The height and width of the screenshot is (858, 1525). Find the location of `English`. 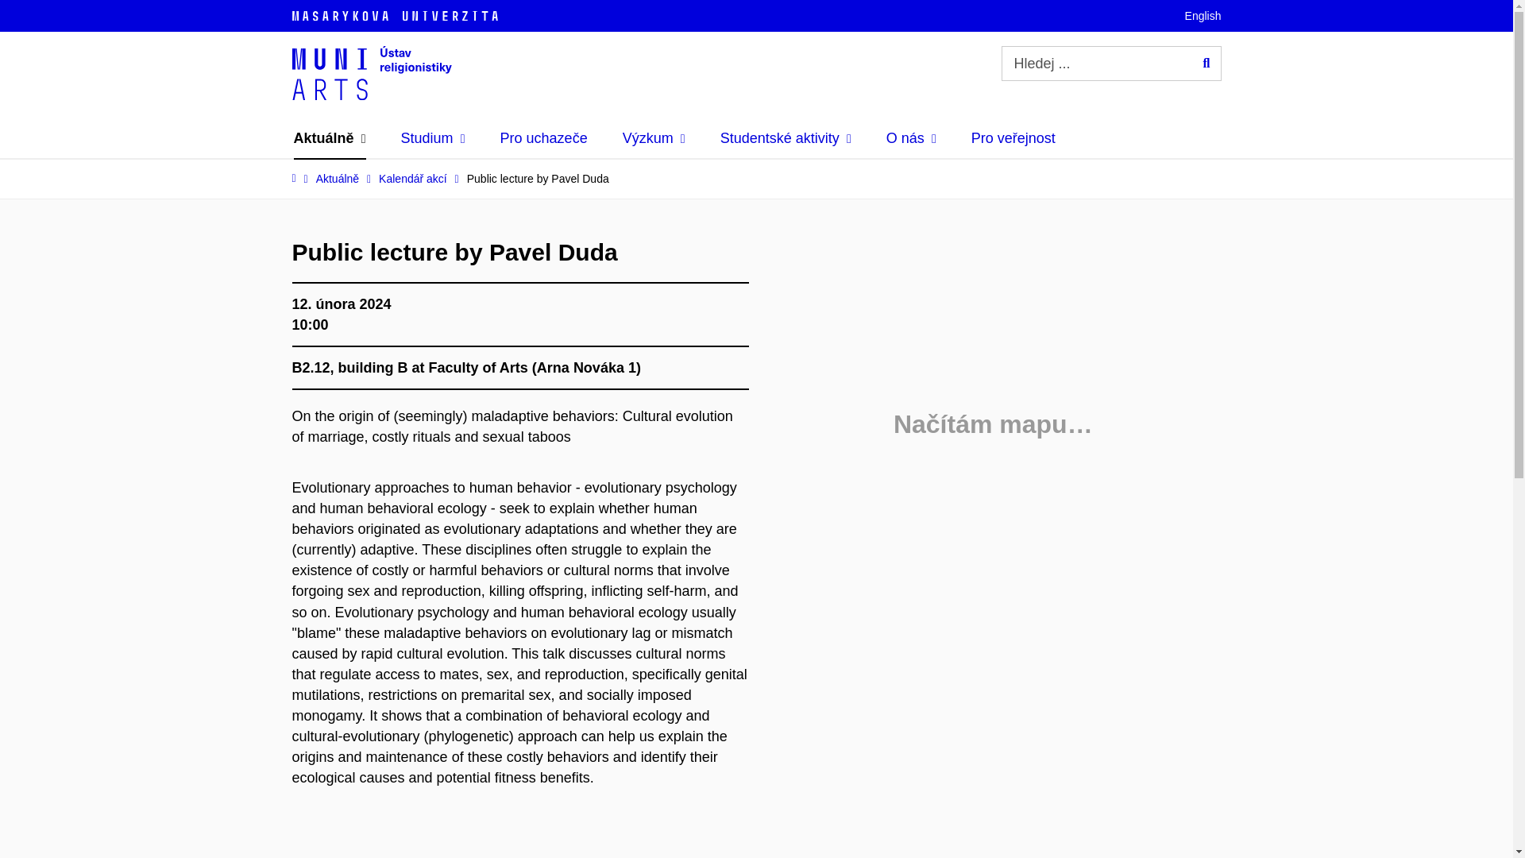

English is located at coordinates (1203, 16).